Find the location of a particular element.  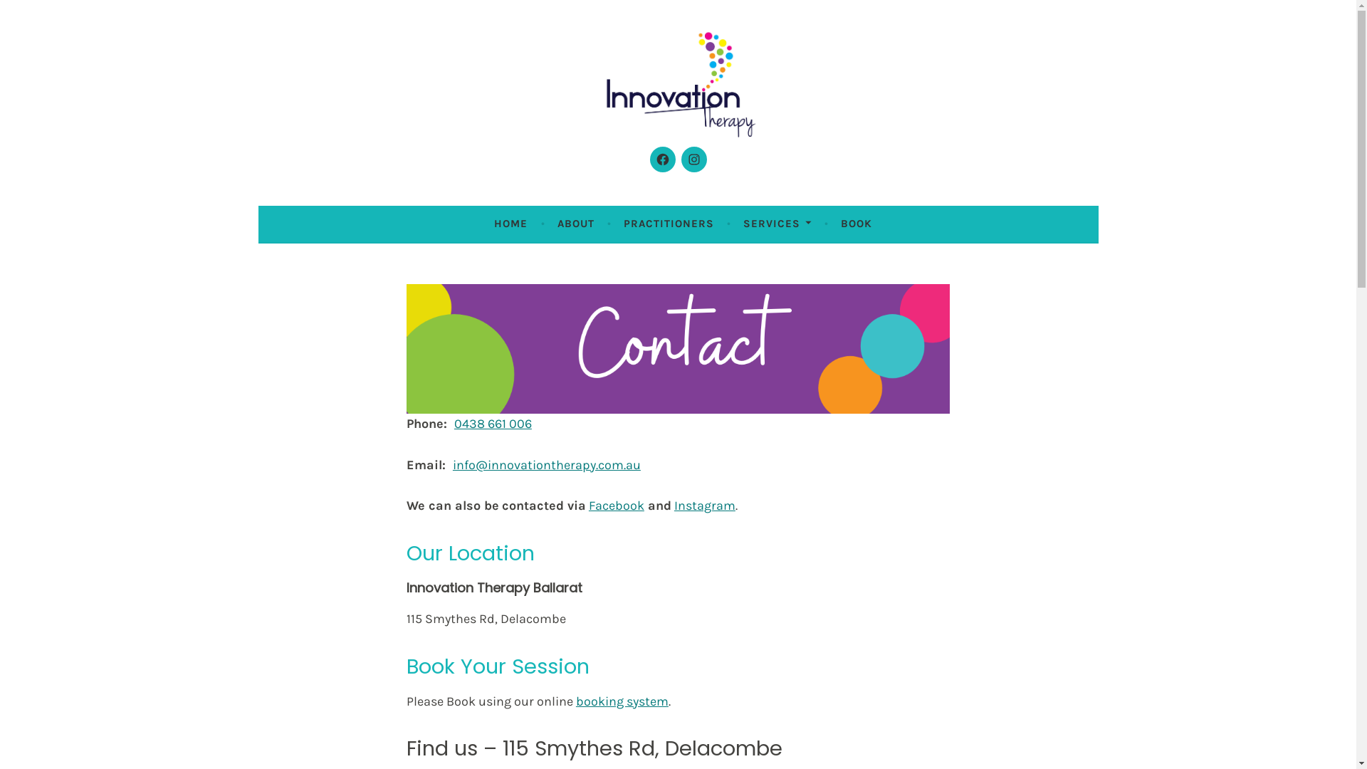

Facebook is located at coordinates (662, 159).